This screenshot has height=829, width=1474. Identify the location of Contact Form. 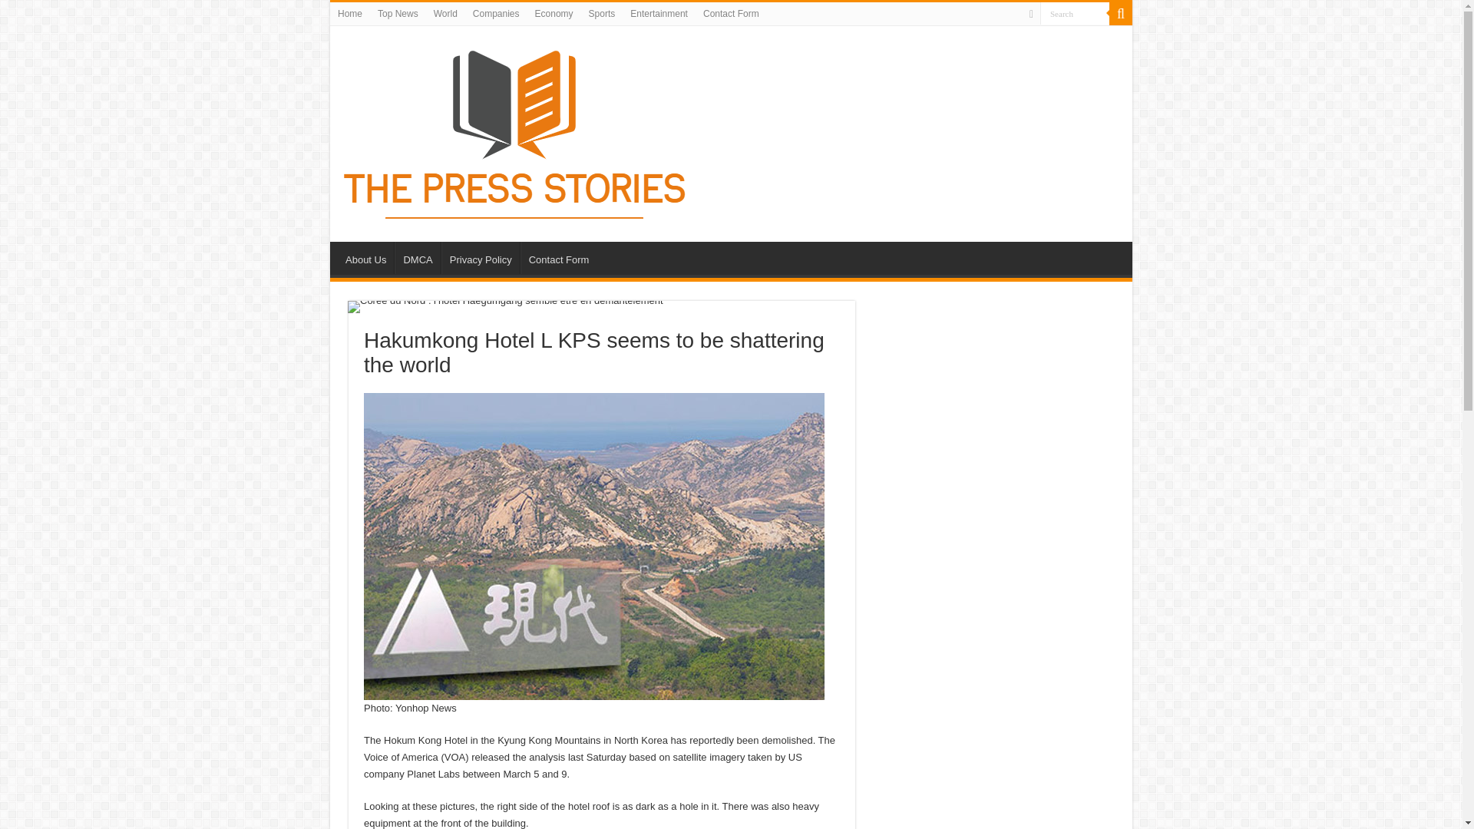
(558, 258).